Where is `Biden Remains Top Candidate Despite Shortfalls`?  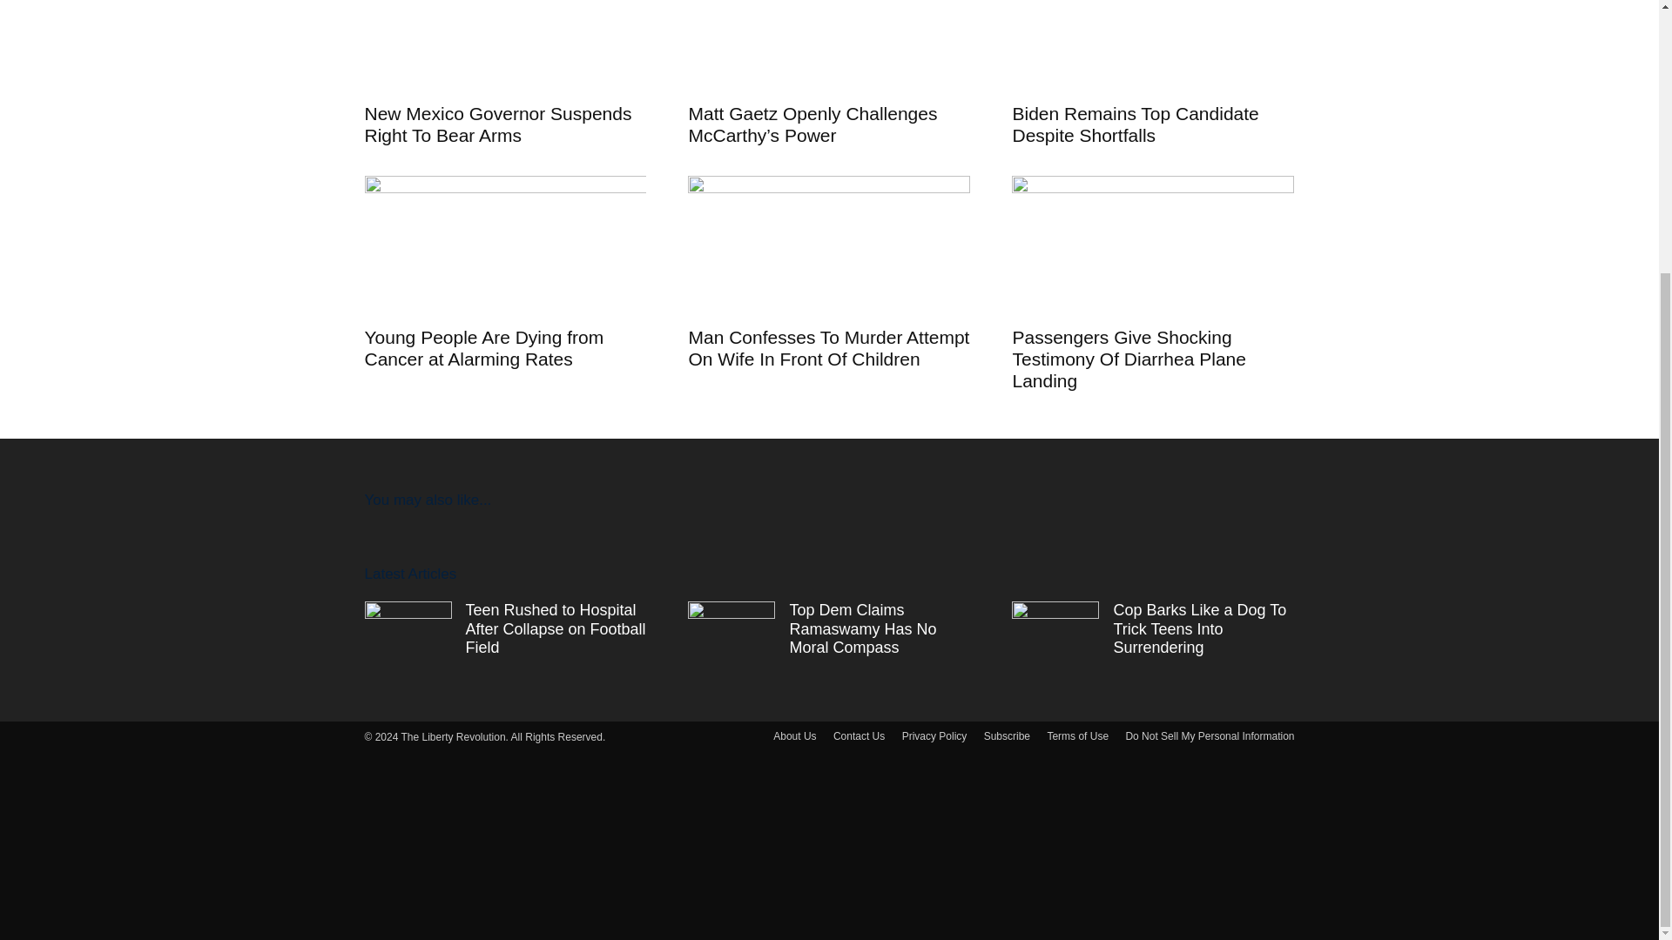
Biden Remains Top Candidate Despite Shortfalls is located at coordinates (1153, 45).